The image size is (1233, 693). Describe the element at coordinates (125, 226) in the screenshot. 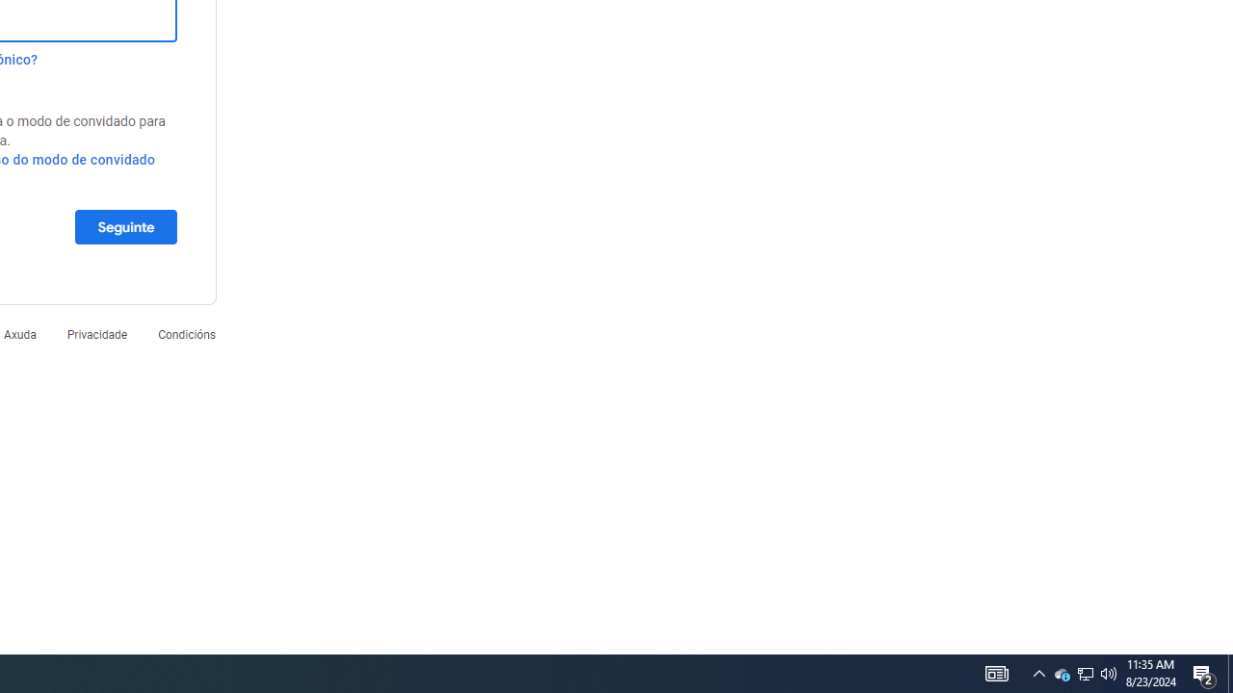

I see `Seguinte` at that location.